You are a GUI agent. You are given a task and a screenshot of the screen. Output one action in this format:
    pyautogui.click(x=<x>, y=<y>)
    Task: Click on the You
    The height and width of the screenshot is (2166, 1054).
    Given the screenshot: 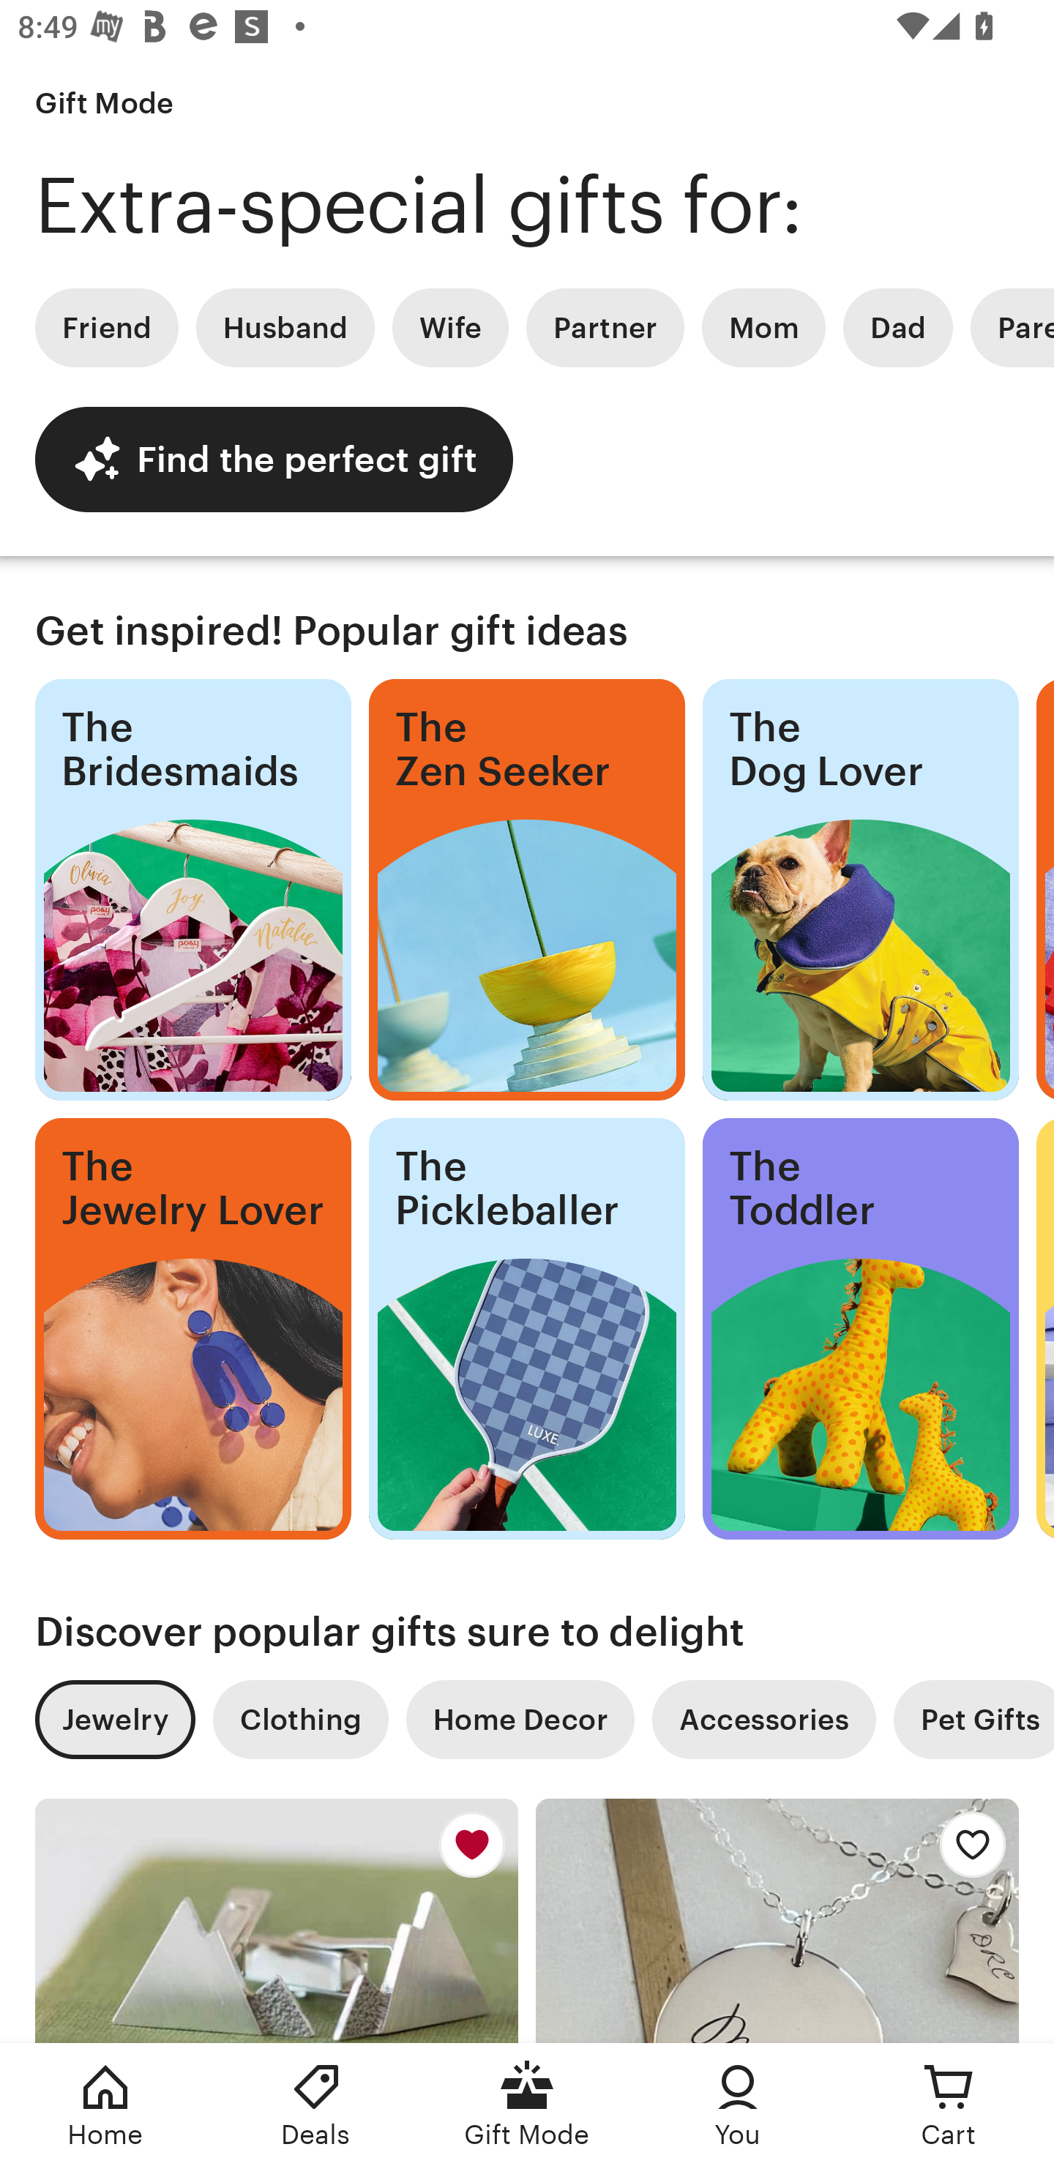 What is the action you would take?
    pyautogui.click(x=738, y=2105)
    